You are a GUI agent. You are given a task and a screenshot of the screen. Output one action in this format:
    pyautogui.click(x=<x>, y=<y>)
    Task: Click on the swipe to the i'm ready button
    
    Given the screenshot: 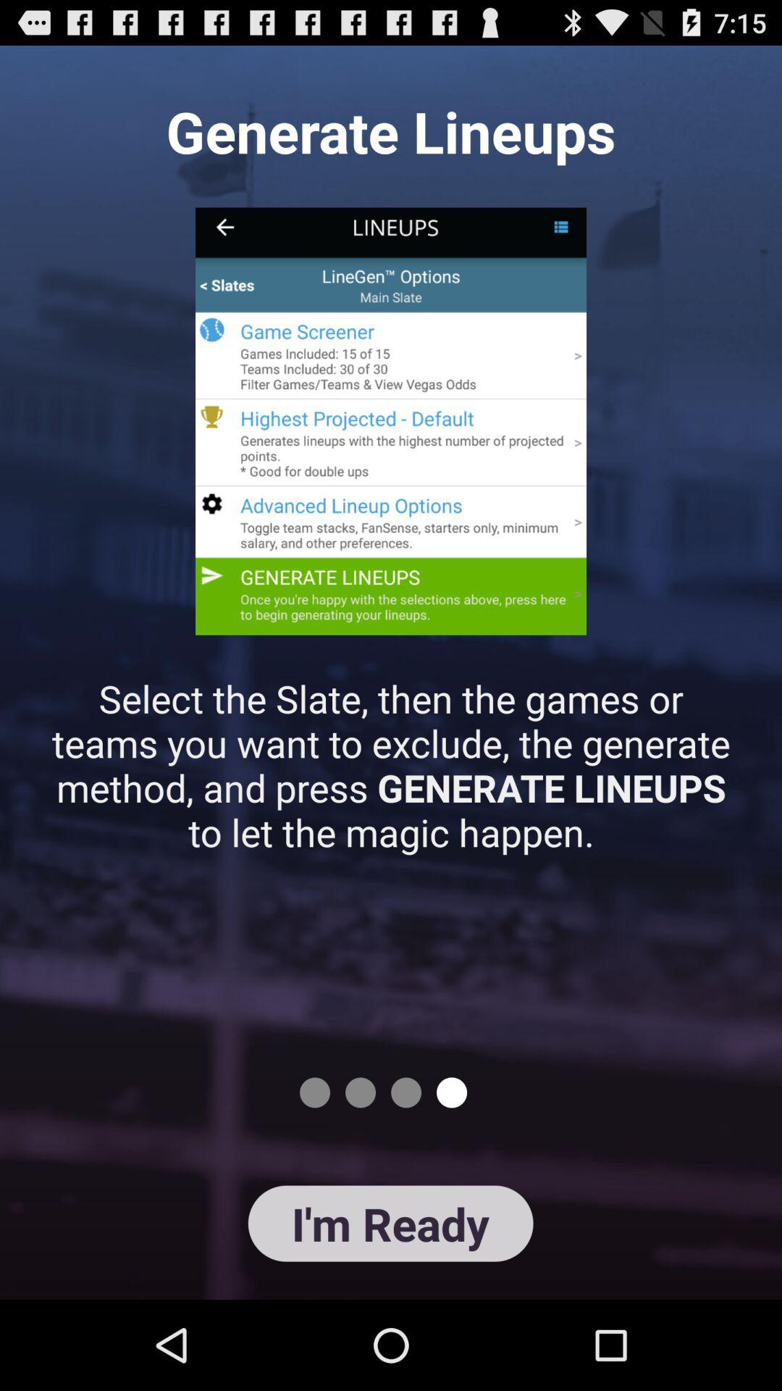 What is the action you would take?
    pyautogui.click(x=390, y=1223)
    